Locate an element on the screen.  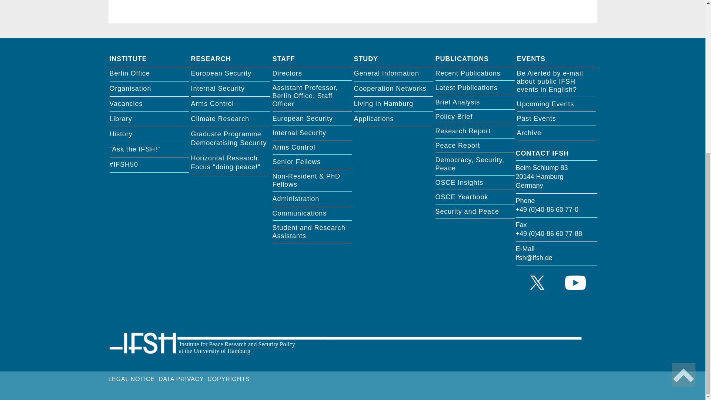
Be Alerted by e-mail about public IFSH events in English? is located at coordinates (556, 81).